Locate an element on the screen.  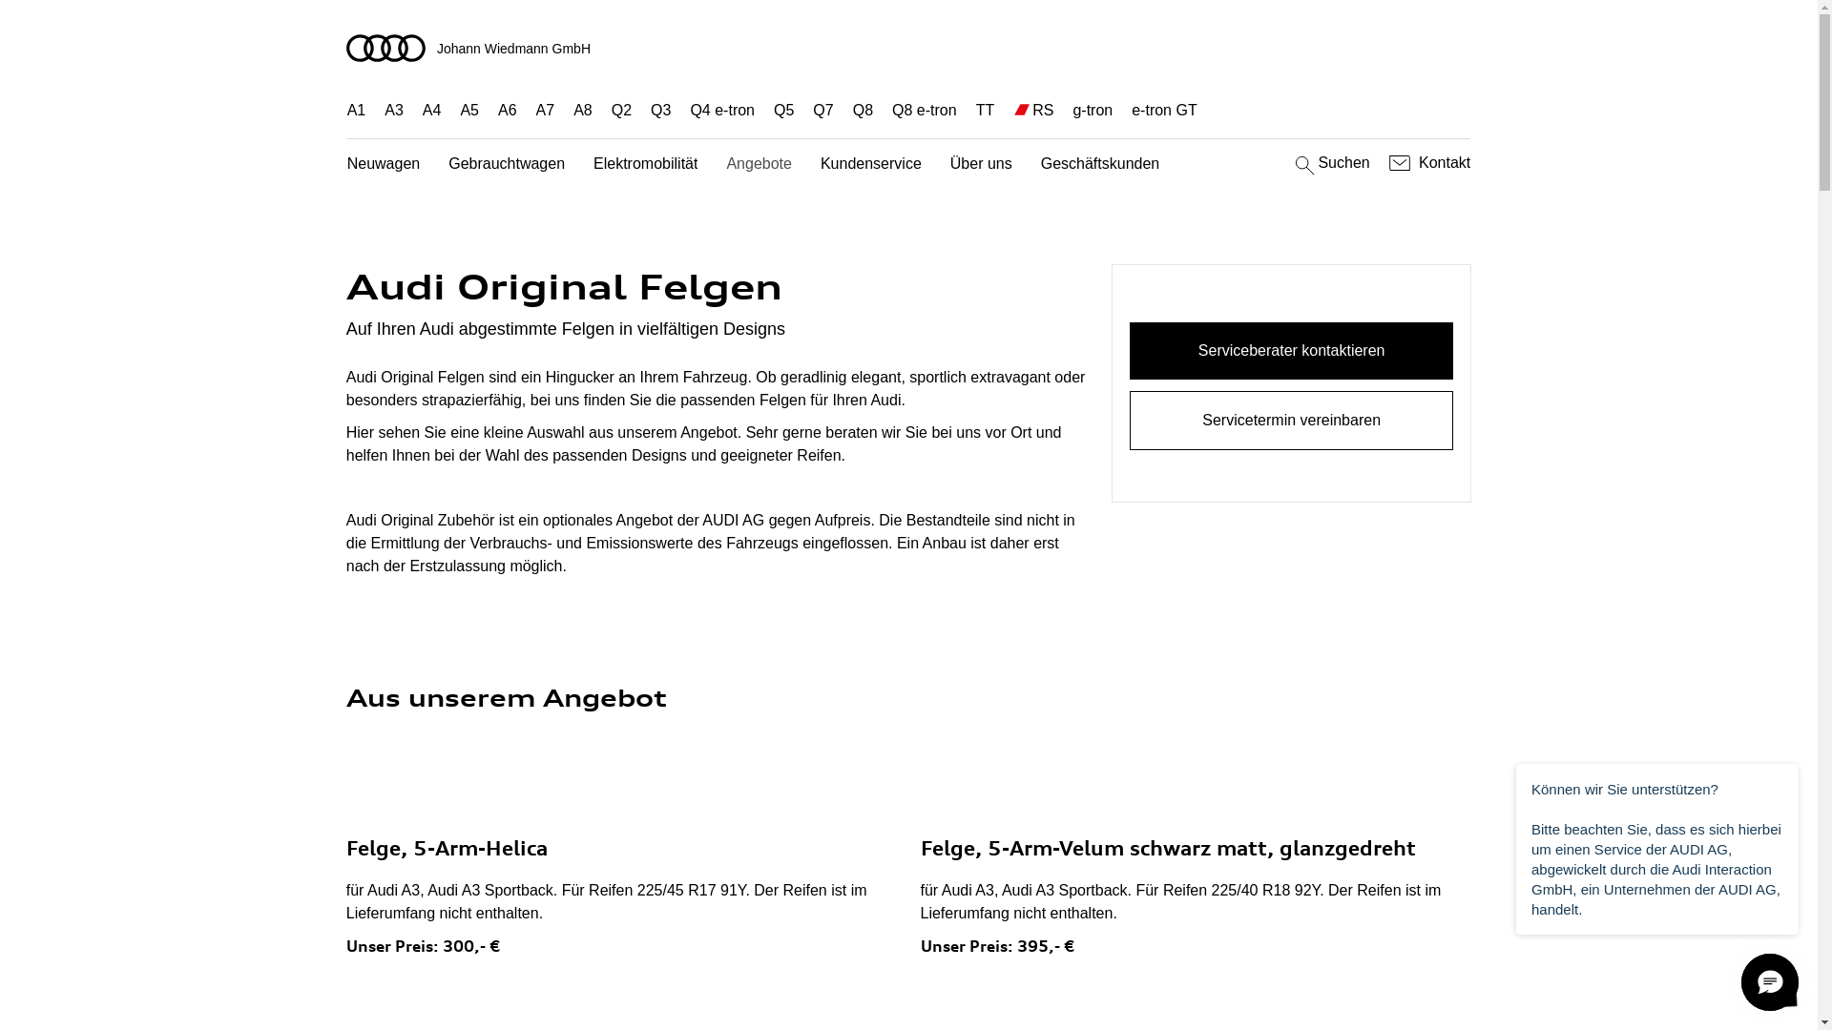
A8 is located at coordinates (583, 111).